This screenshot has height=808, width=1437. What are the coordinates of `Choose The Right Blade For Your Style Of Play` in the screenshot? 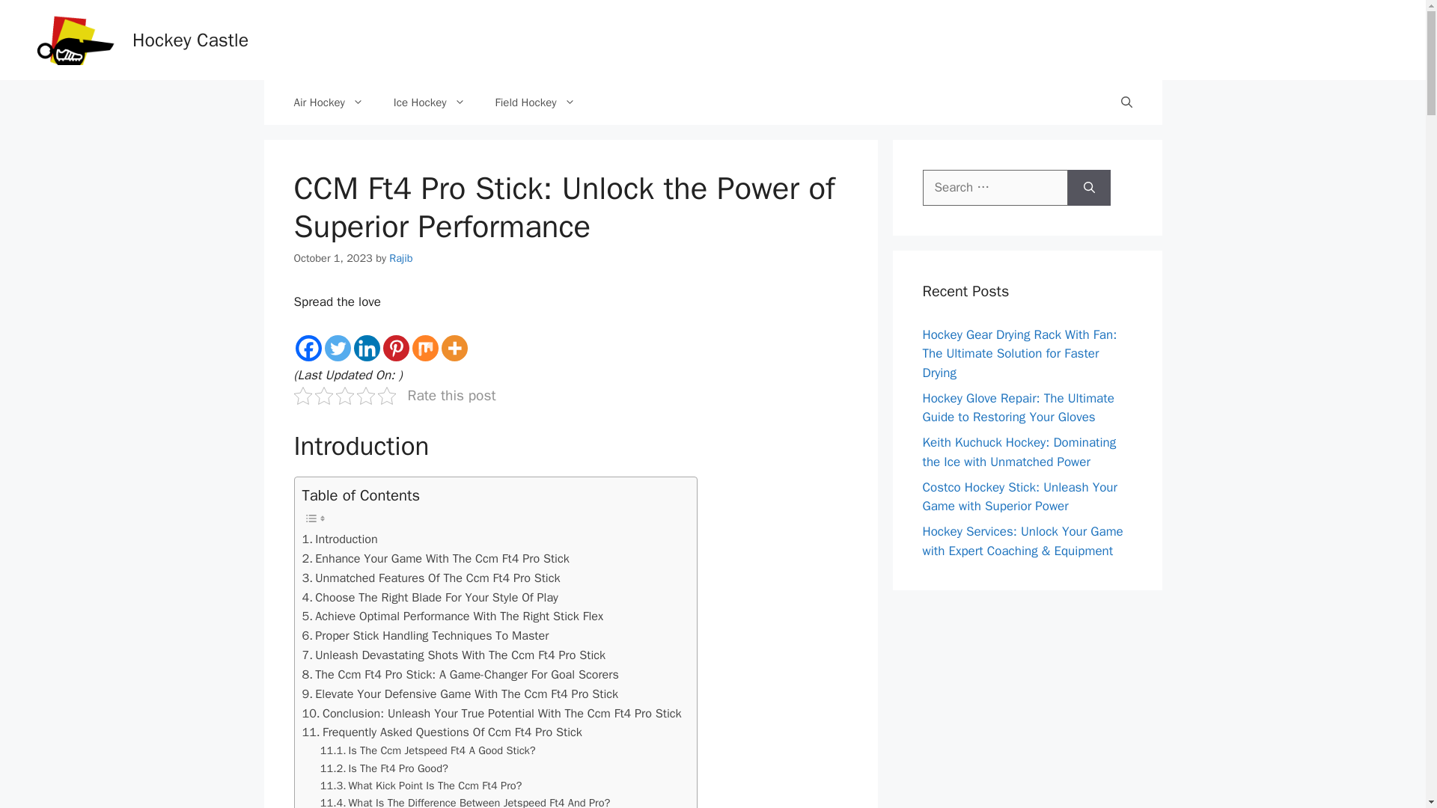 It's located at (430, 598).